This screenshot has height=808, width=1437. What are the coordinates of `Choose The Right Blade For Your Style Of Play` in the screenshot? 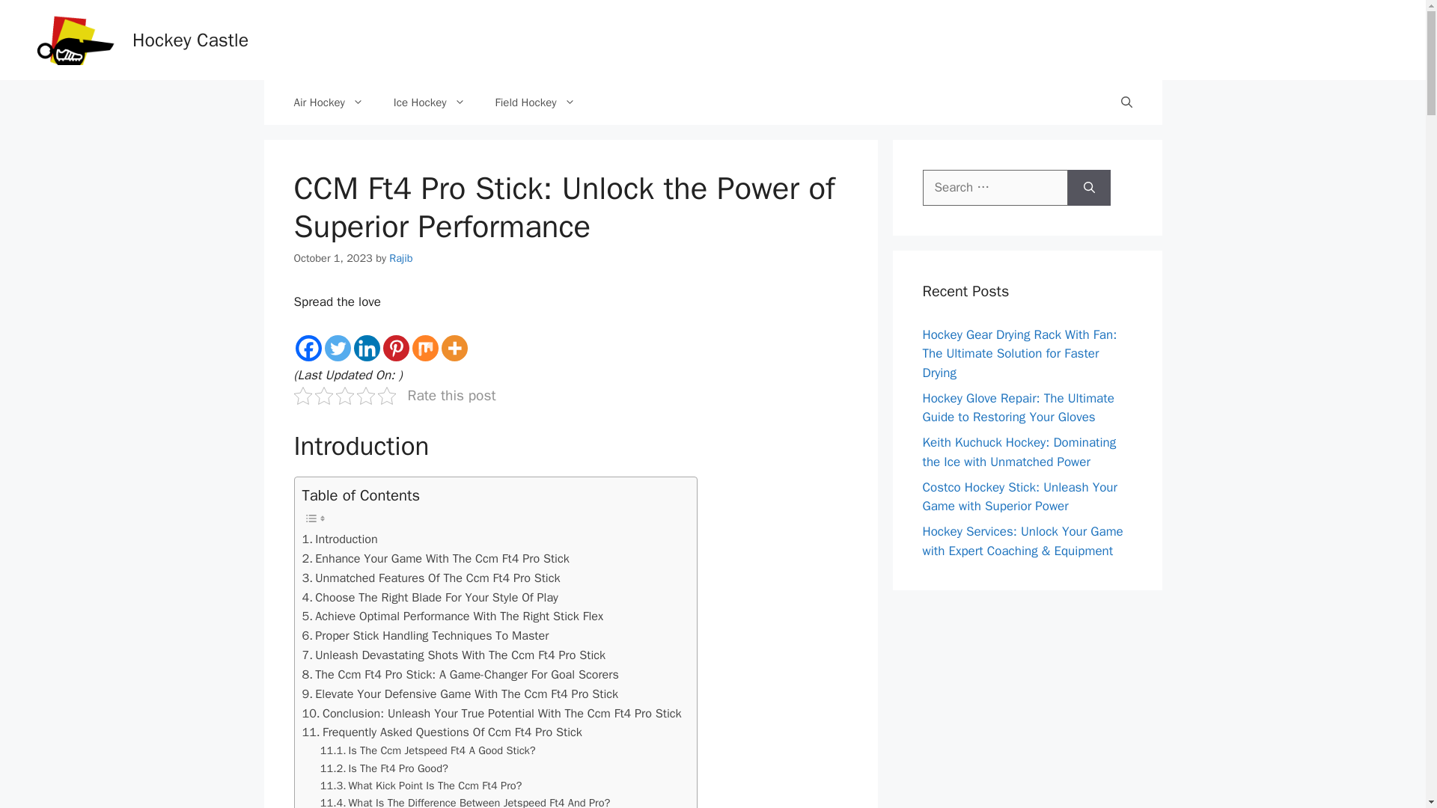 It's located at (430, 598).